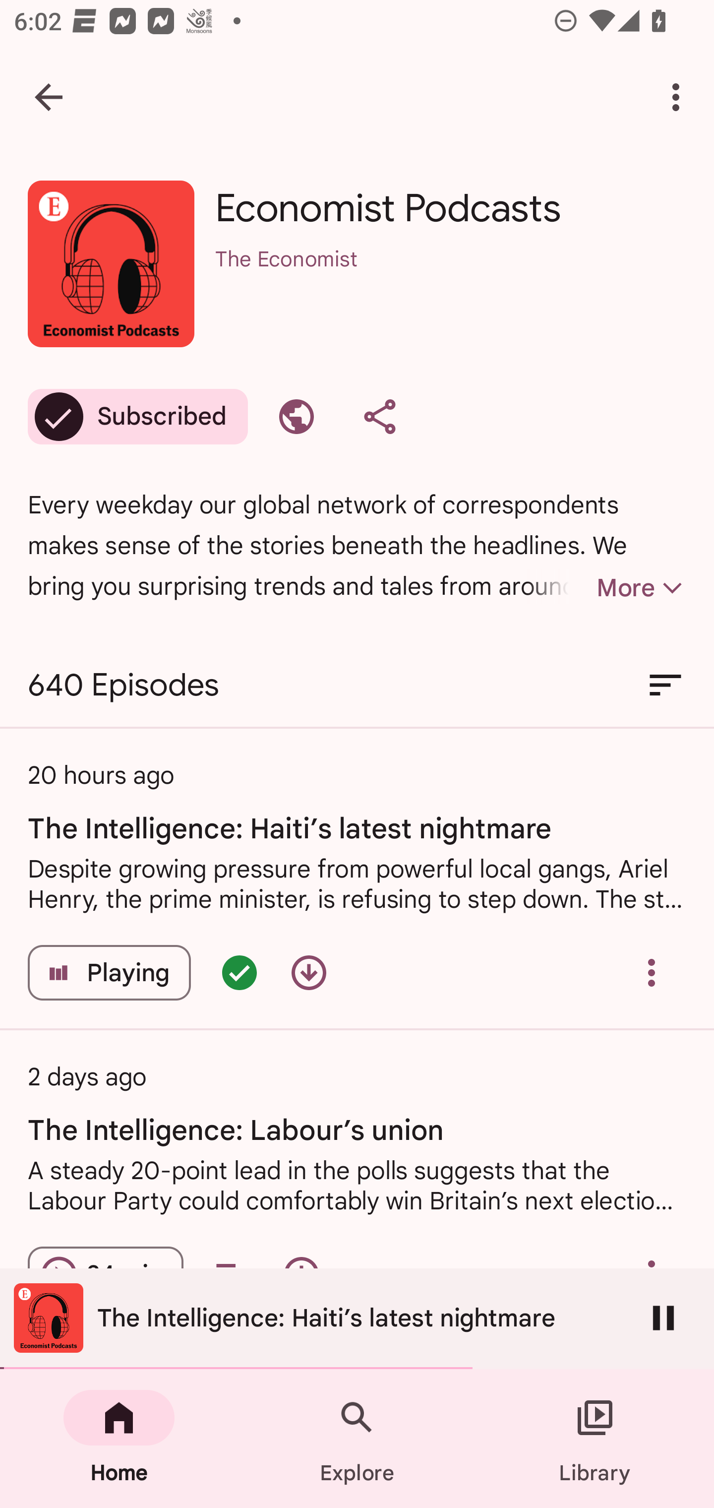 Image resolution: width=714 pixels, height=1508 pixels. What do you see at coordinates (665, 686) in the screenshot?
I see `Sort` at bounding box center [665, 686].